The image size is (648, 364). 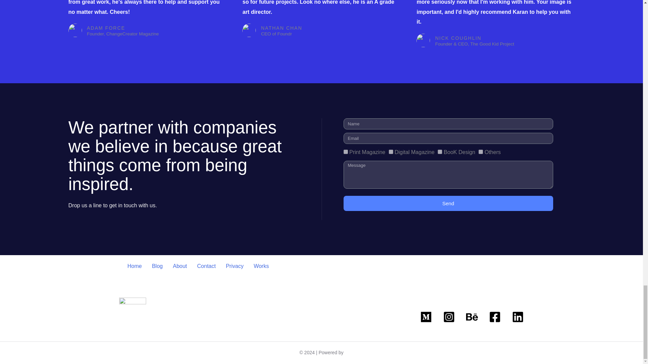 What do you see at coordinates (391, 152) in the screenshot?
I see `Digital Magazine` at bounding box center [391, 152].